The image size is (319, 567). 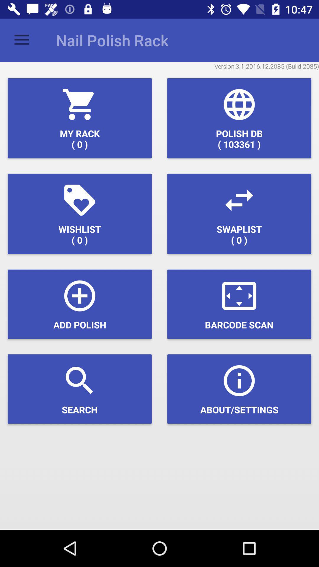 What do you see at coordinates (80, 118) in the screenshot?
I see `jump to the my rack
( 0 ) item` at bounding box center [80, 118].